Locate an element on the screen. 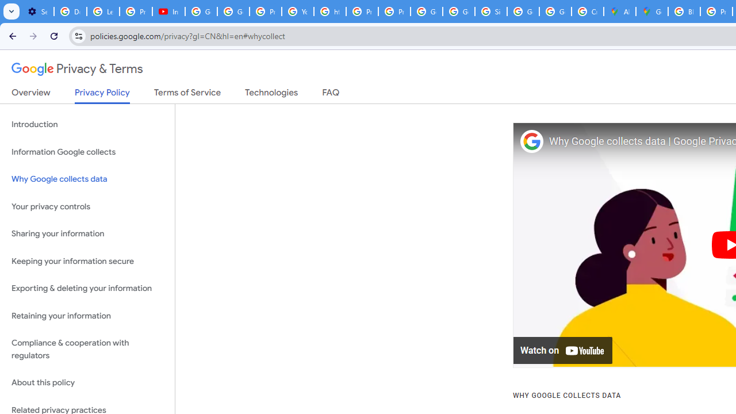 The height and width of the screenshot is (414, 736). Exporting & deleting your information is located at coordinates (87, 289).